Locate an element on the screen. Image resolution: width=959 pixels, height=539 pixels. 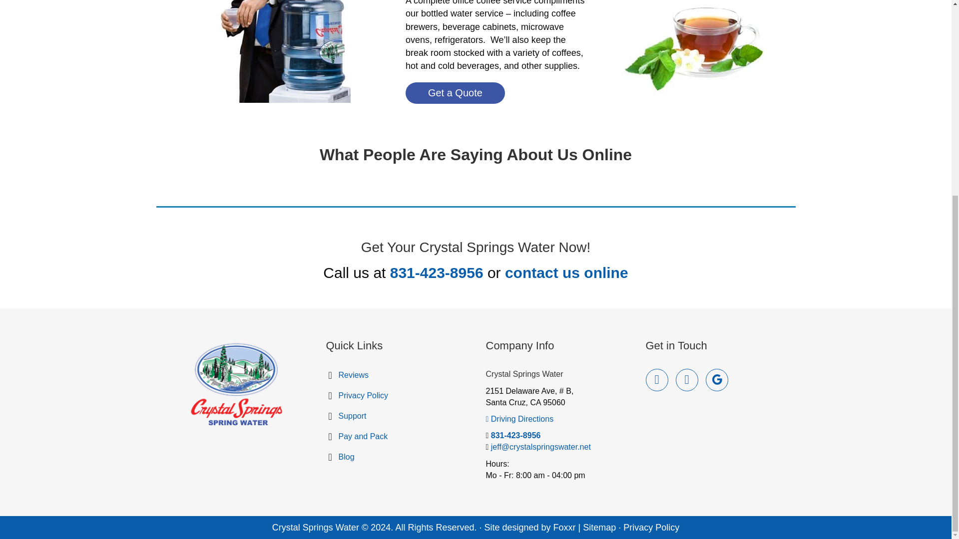
Coffee-And-Tea-Services1 is located at coordinates (695, 49).